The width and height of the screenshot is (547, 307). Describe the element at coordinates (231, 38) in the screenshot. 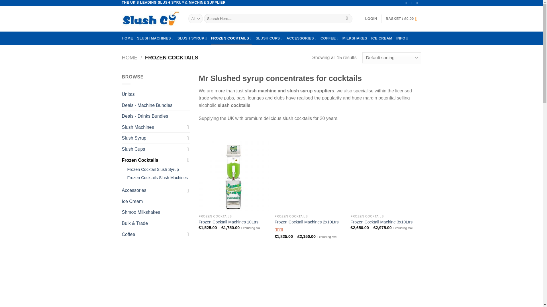

I see `FROZEN COCKTAILS` at that location.